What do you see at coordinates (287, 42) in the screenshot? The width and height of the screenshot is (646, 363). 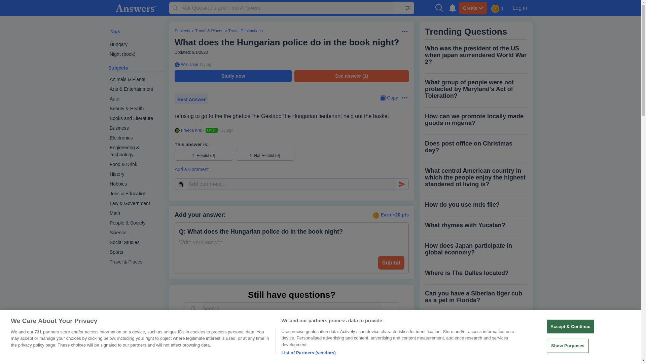 I see `What does the Hungarian police do in the book night?` at bounding box center [287, 42].